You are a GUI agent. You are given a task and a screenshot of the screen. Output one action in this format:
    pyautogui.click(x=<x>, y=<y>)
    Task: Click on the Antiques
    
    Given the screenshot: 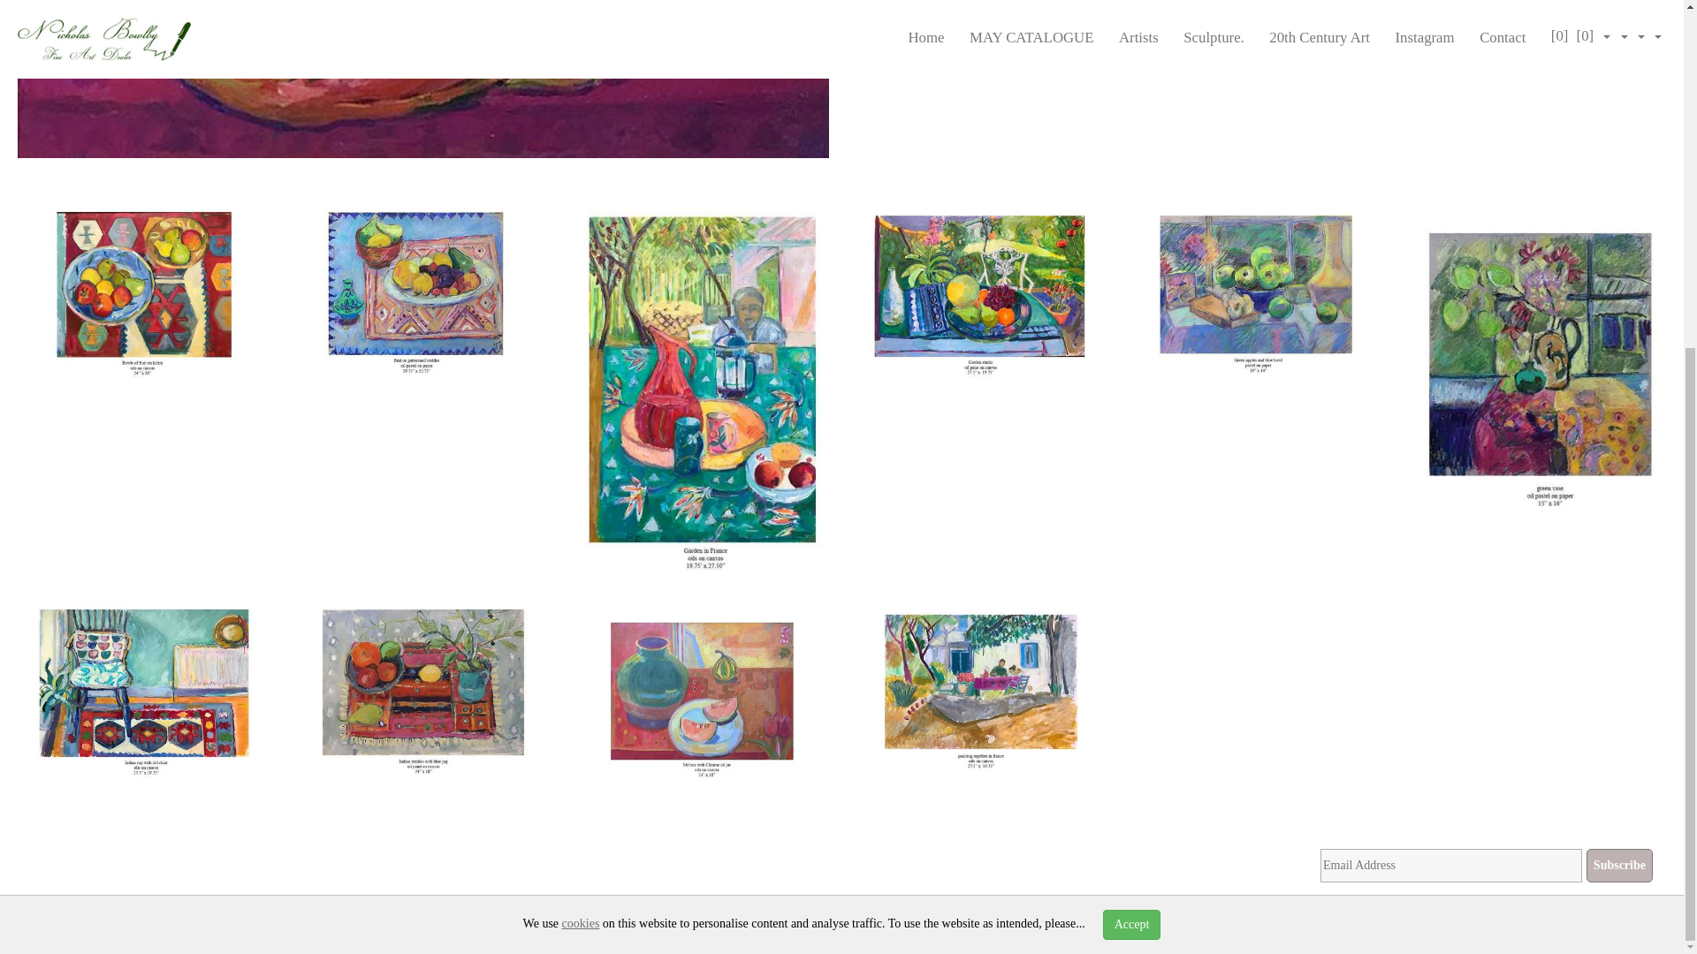 What is the action you would take?
    pyautogui.click(x=405, y=917)
    